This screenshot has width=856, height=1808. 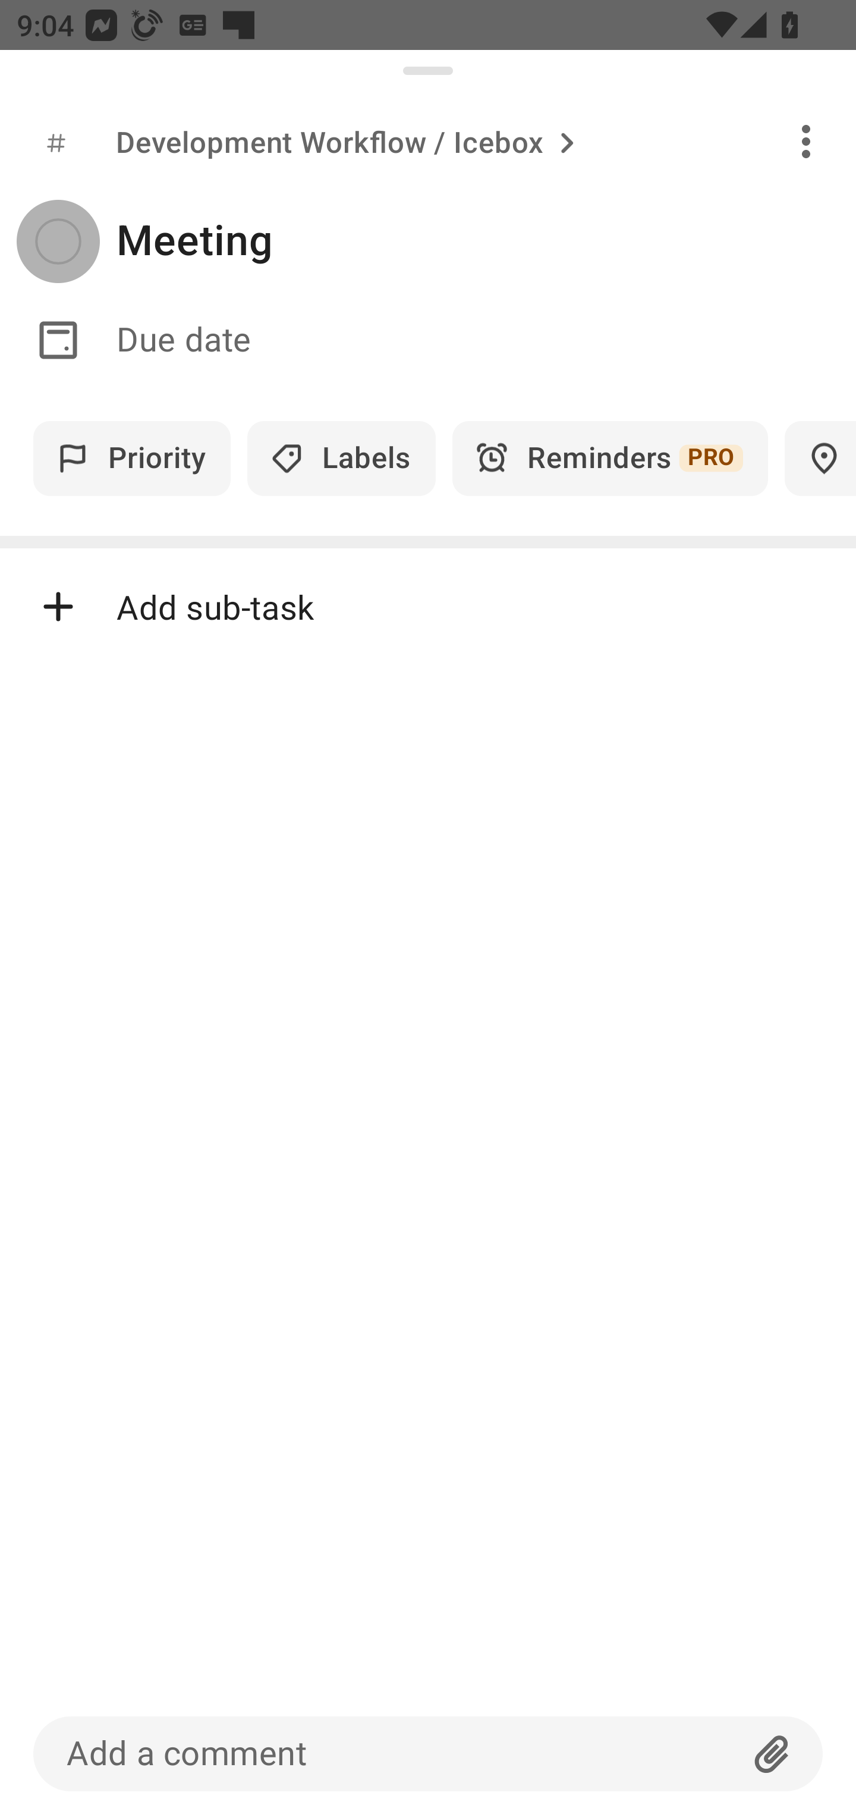 I want to click on Add a comment Attachment, so click(x=428, y=1753).